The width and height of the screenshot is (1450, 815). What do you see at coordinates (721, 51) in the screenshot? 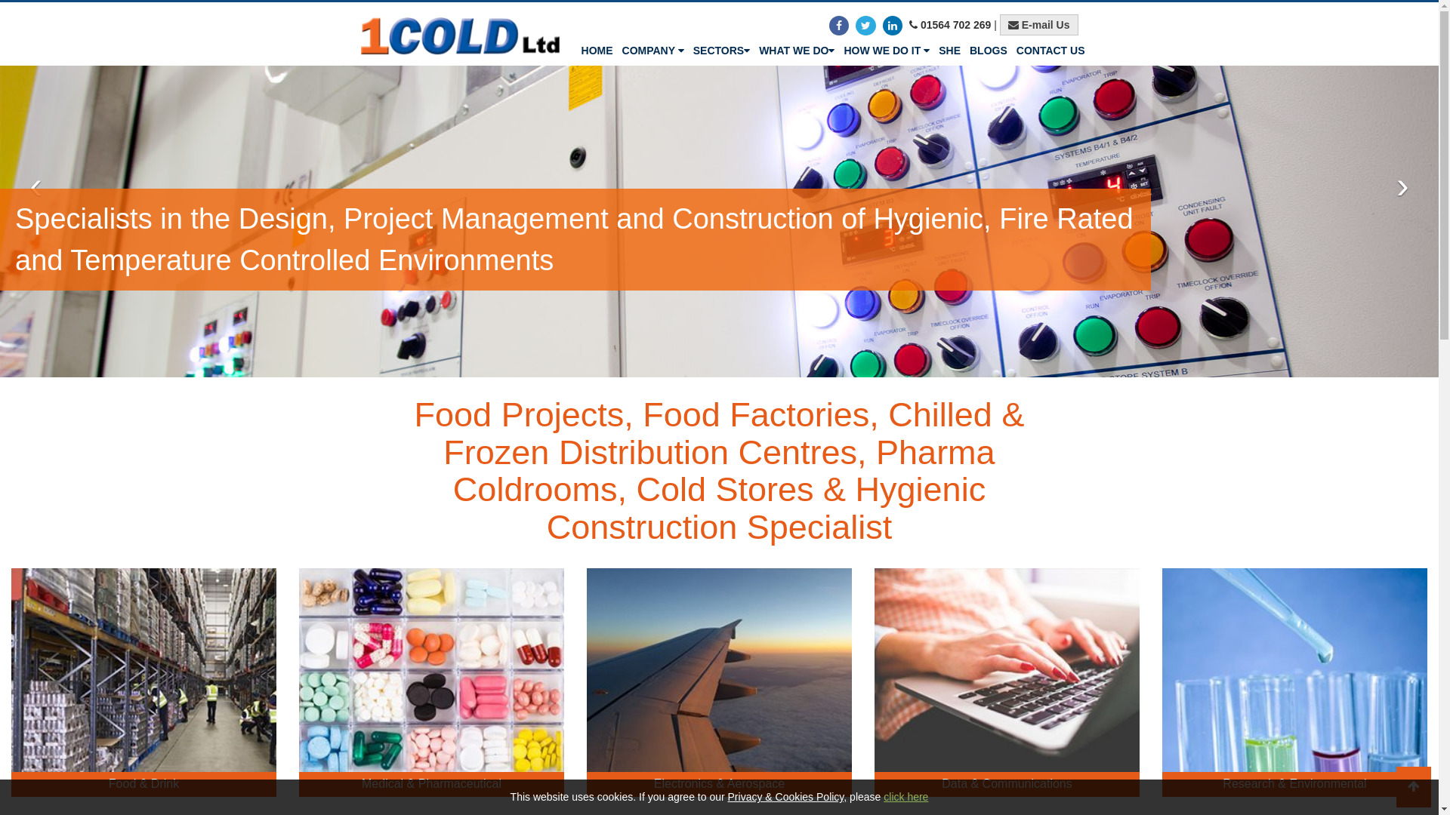
I see `SECTORS` at bounding box center [721, 51].